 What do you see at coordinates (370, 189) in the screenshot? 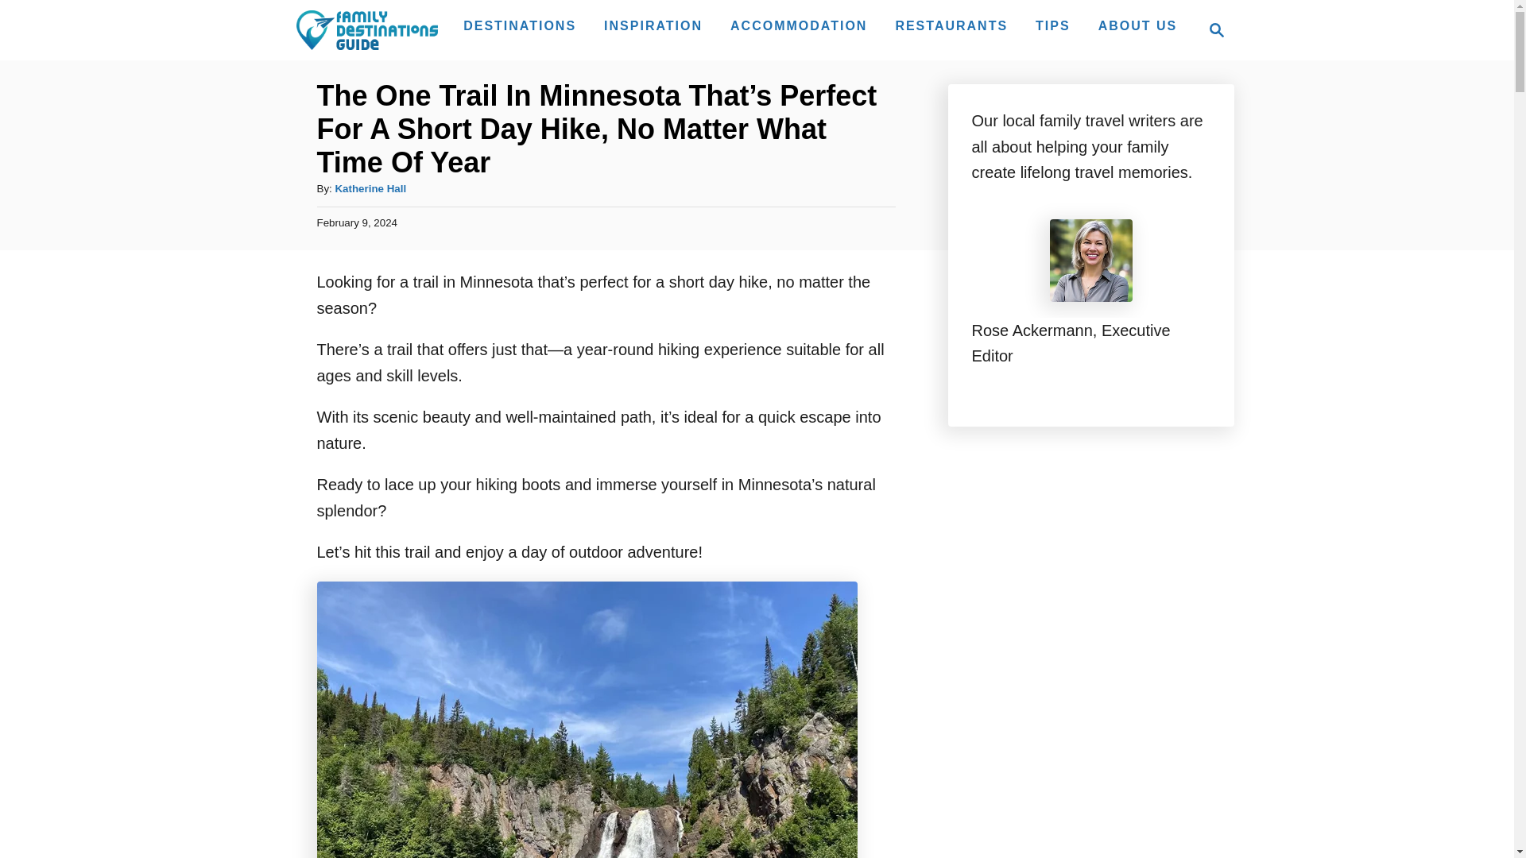
I see `TIPS` at bounding box center [370, 189].